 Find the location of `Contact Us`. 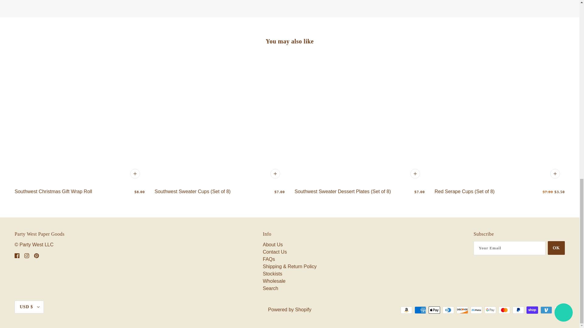

Contact Us is located at coordinates (275, 252).